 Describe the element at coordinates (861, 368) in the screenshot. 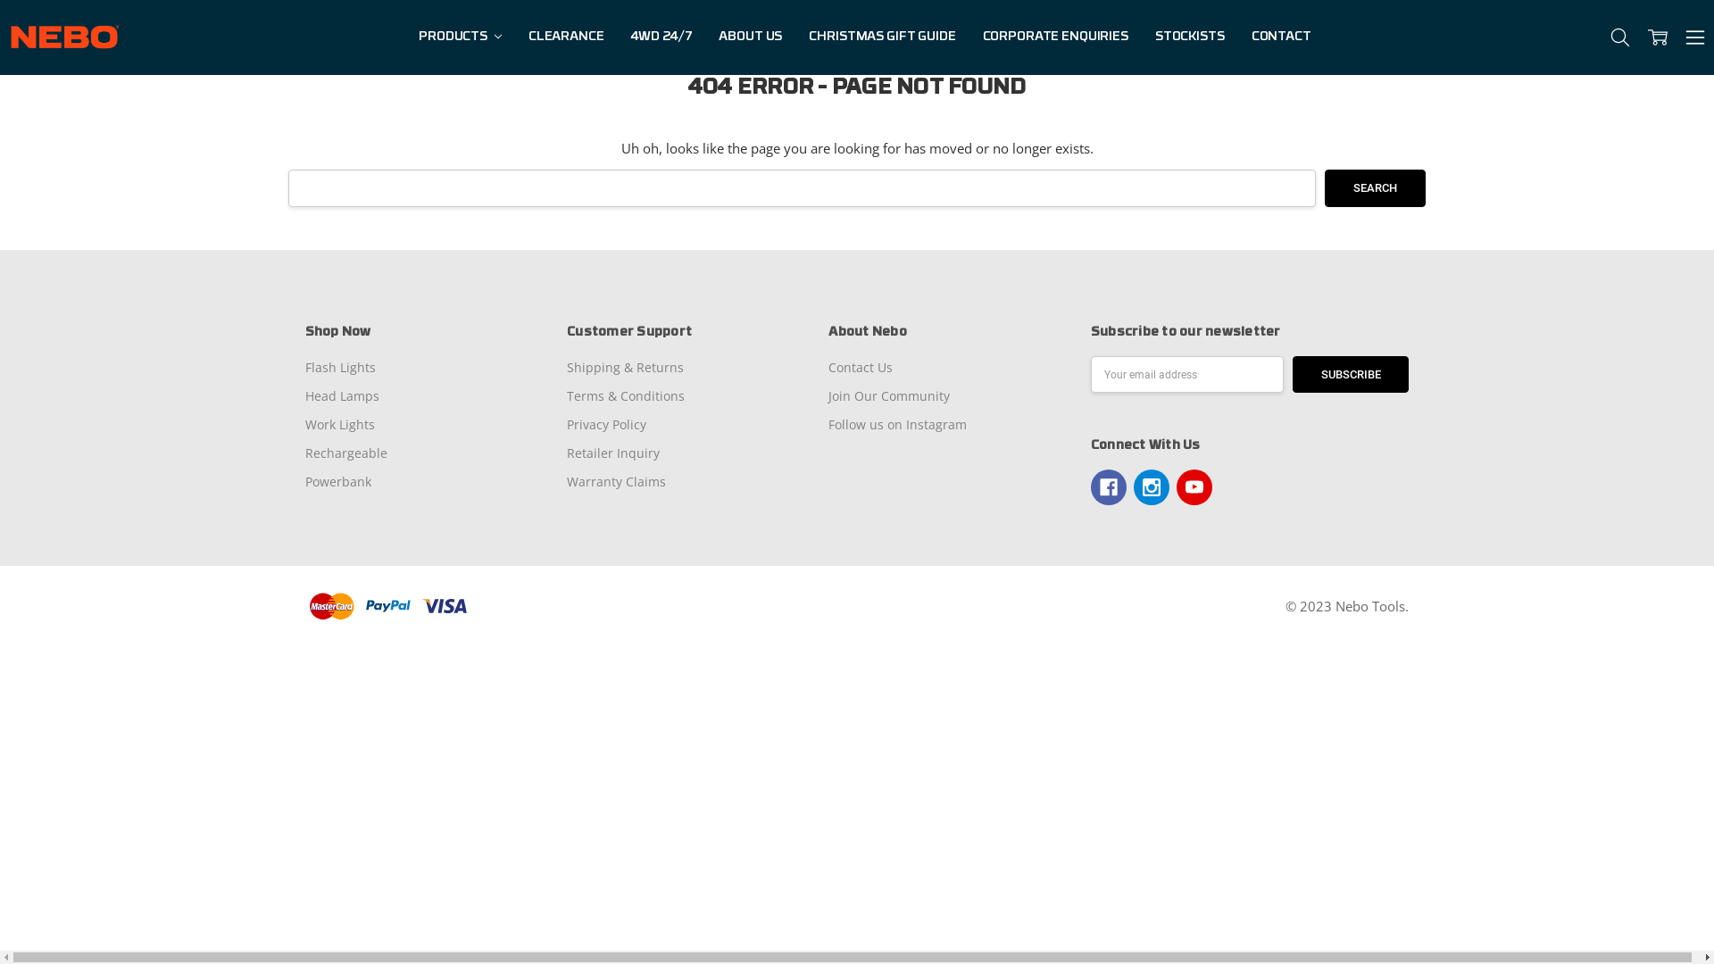

I see `Contact Us` at that location.